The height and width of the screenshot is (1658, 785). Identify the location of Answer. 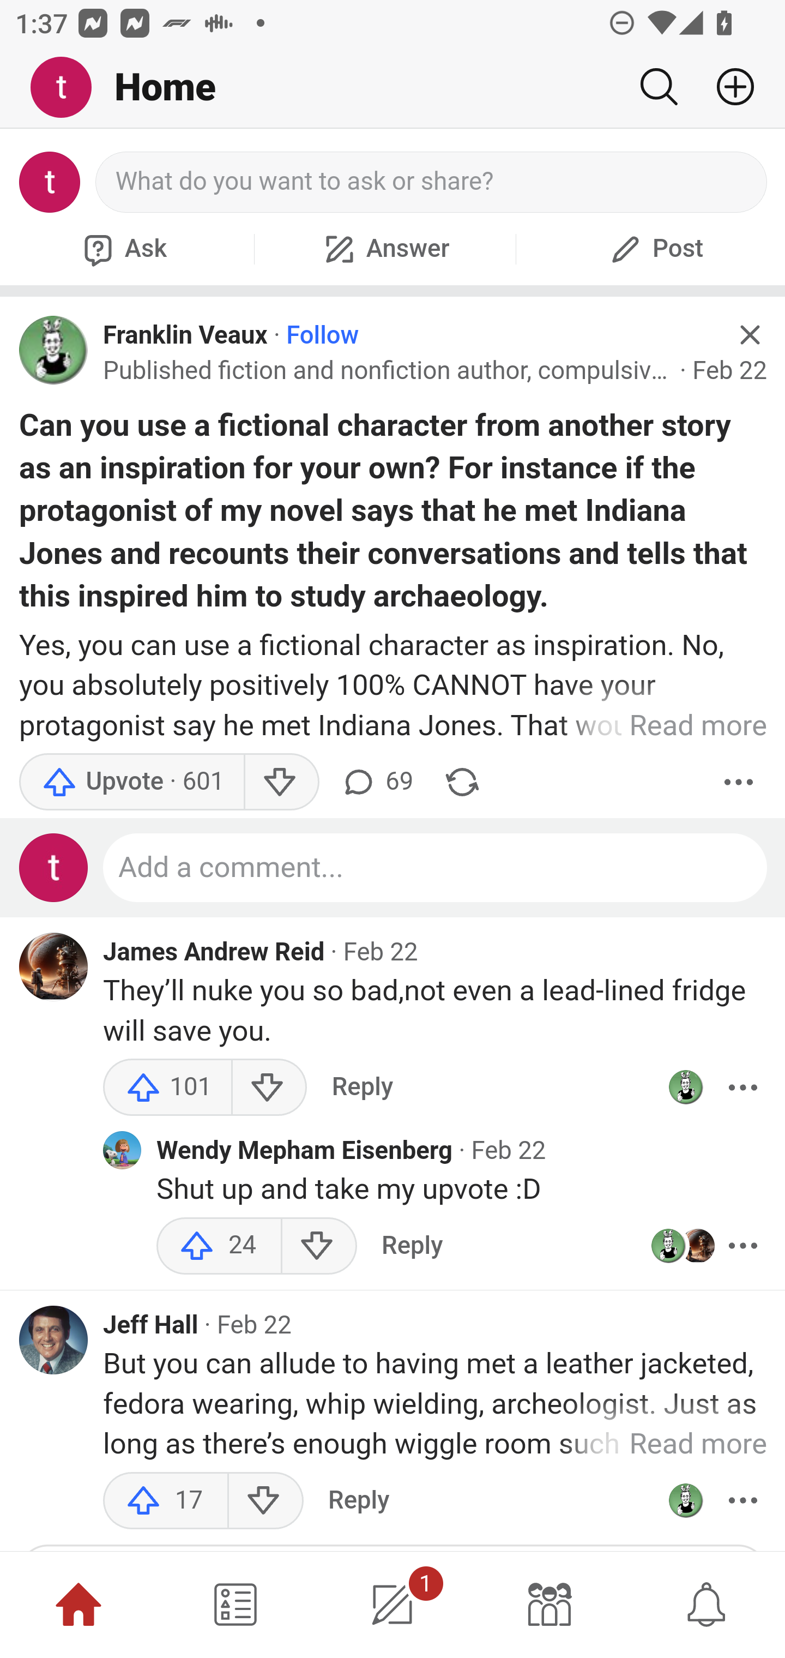
(385, 249).